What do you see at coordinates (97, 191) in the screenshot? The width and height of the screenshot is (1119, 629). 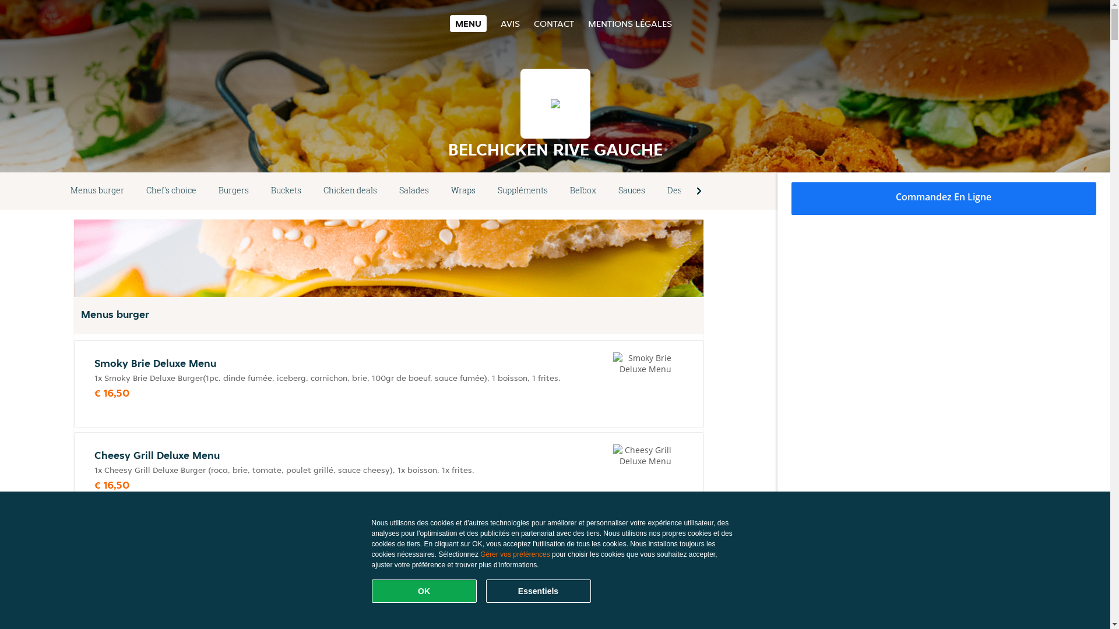 I see `Menus burger` at bounding box center [97, 191].